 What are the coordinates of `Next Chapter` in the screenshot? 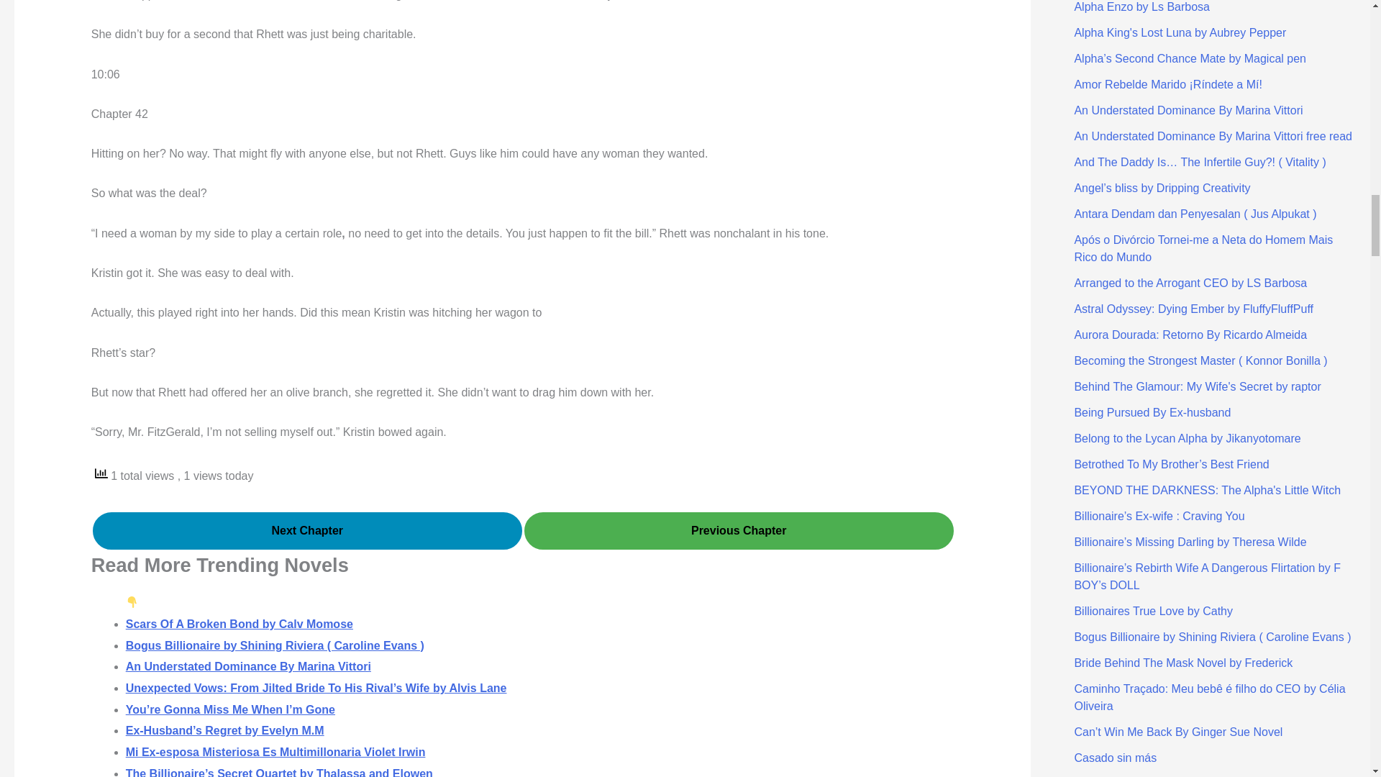 It's located at (306, 530).